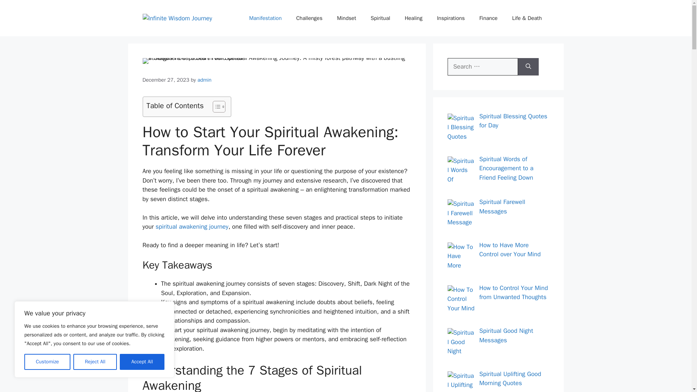  What do you see at coordinates (204, 79) in the screenshot?
I see `admin` at bounding box center [204, 79].